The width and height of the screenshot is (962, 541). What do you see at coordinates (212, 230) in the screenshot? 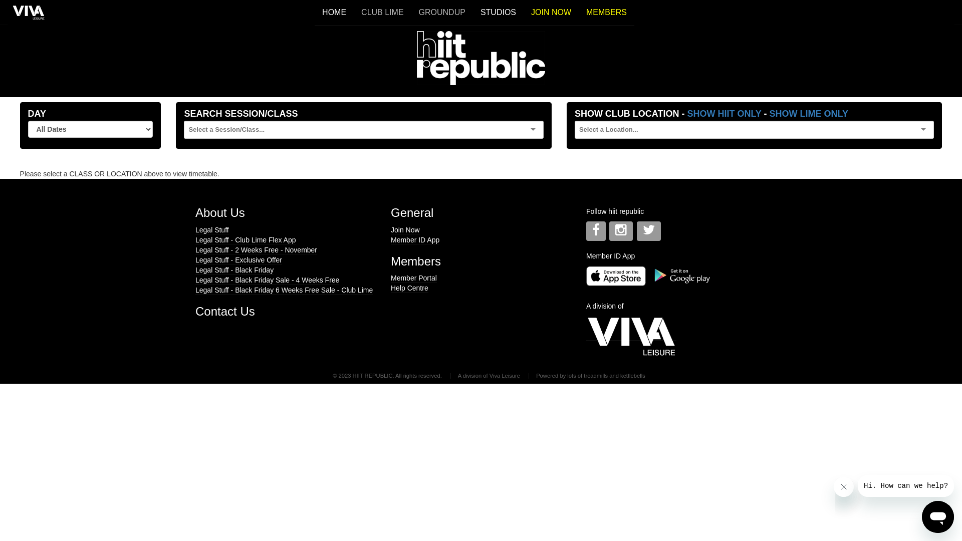
I see `Legal Stuff` at bounding box center [212, 230].